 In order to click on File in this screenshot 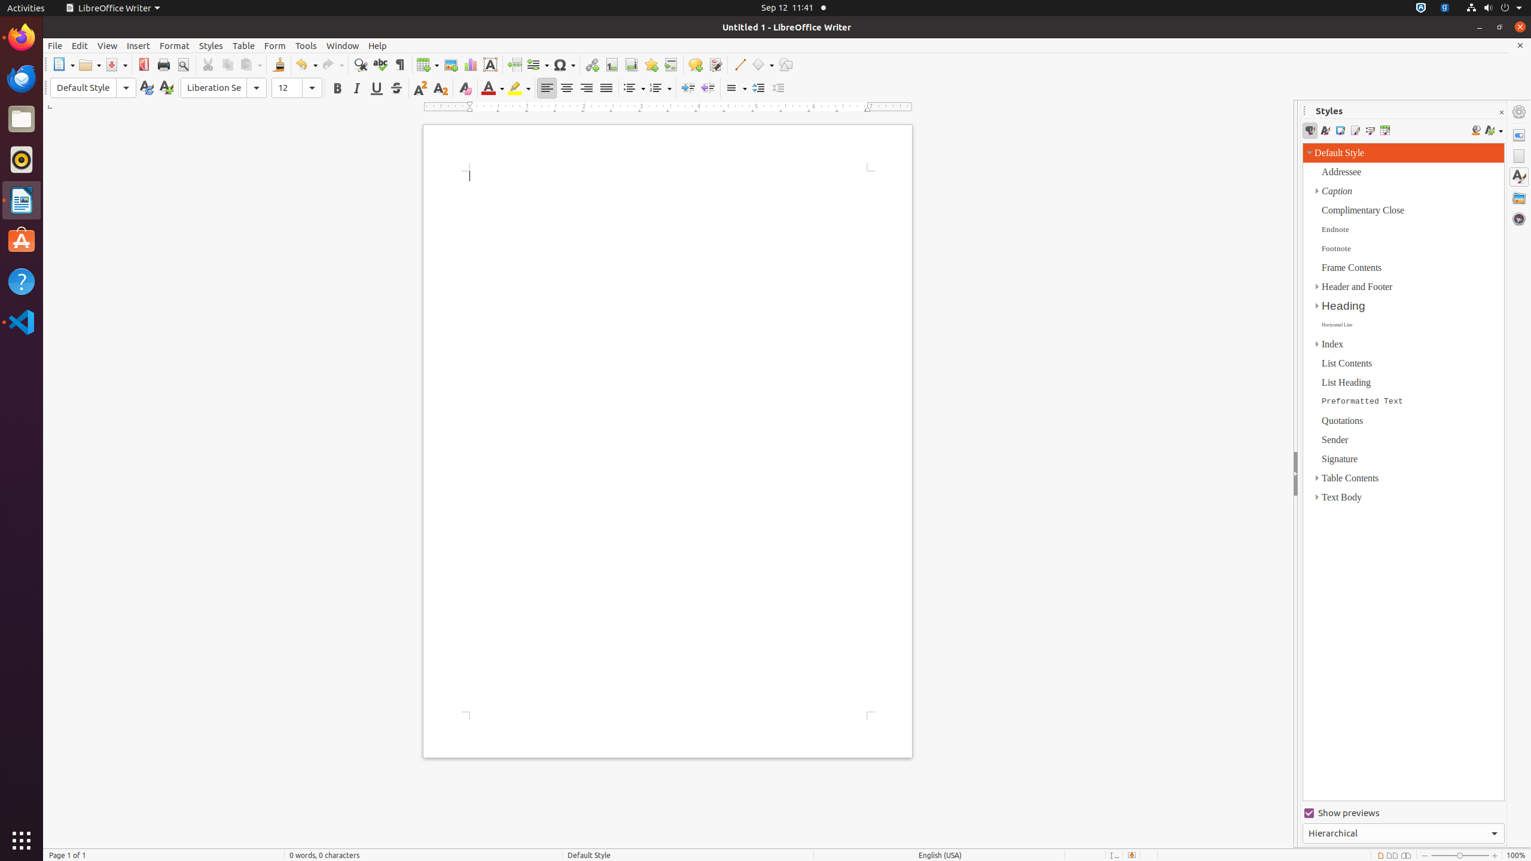, I will do `click(55, 45)`.